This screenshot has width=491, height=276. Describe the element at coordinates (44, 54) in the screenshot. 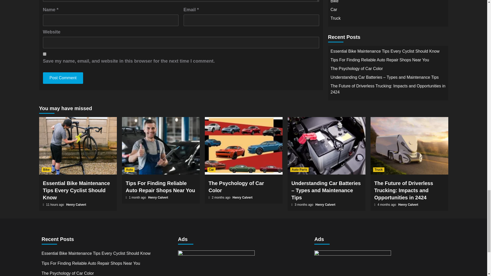

I see `yes` at that location.